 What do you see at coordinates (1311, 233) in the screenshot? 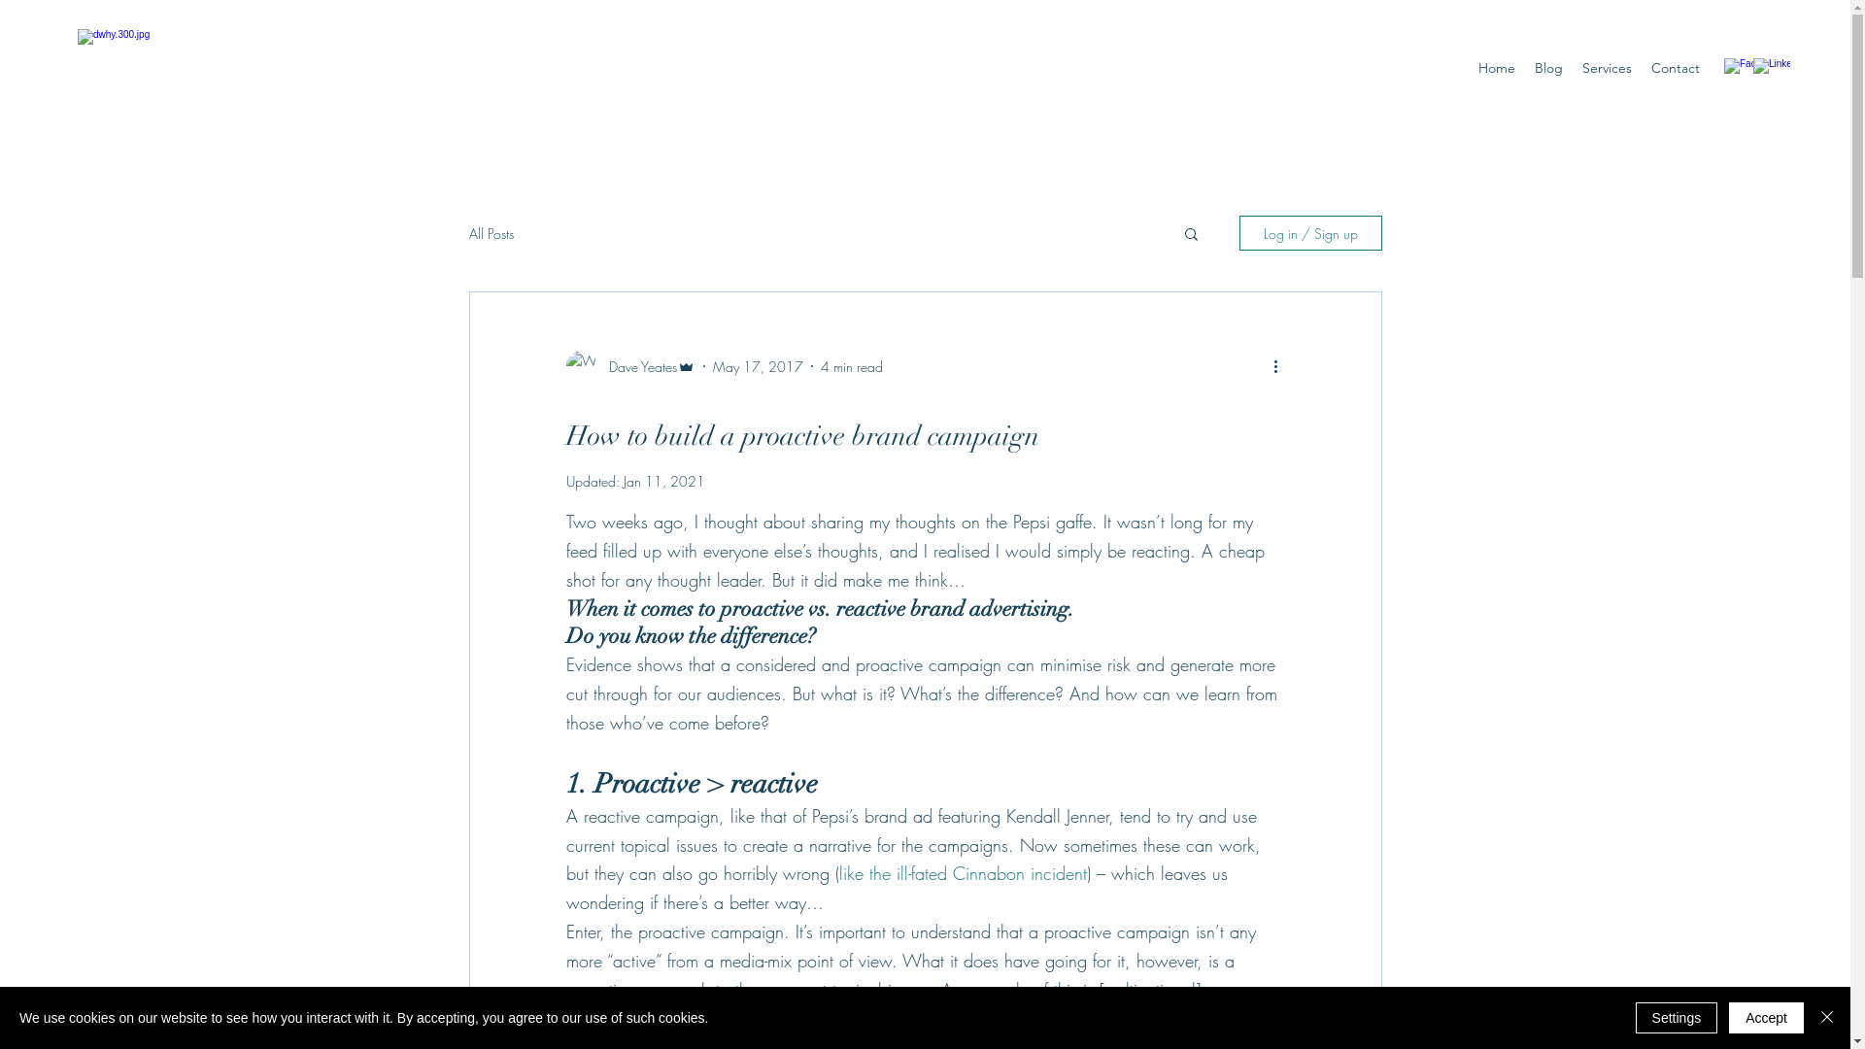
I see `Log in / Sign up` at bounding box center [1311, 233].